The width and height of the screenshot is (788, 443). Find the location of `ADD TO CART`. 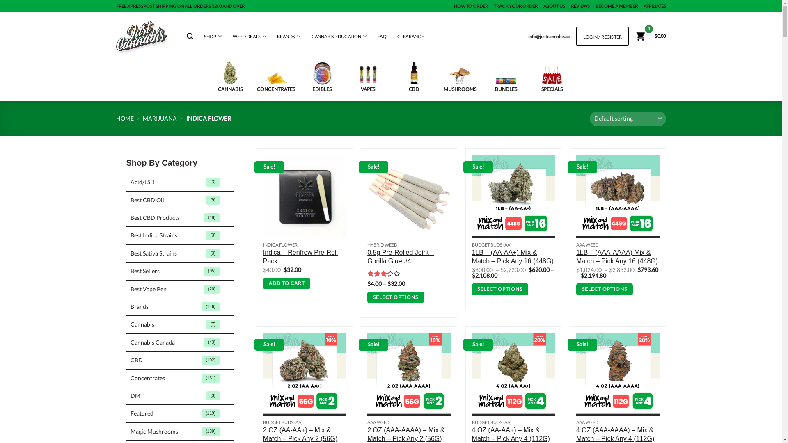

ADD TO CART is located at coordinates (287, 284).